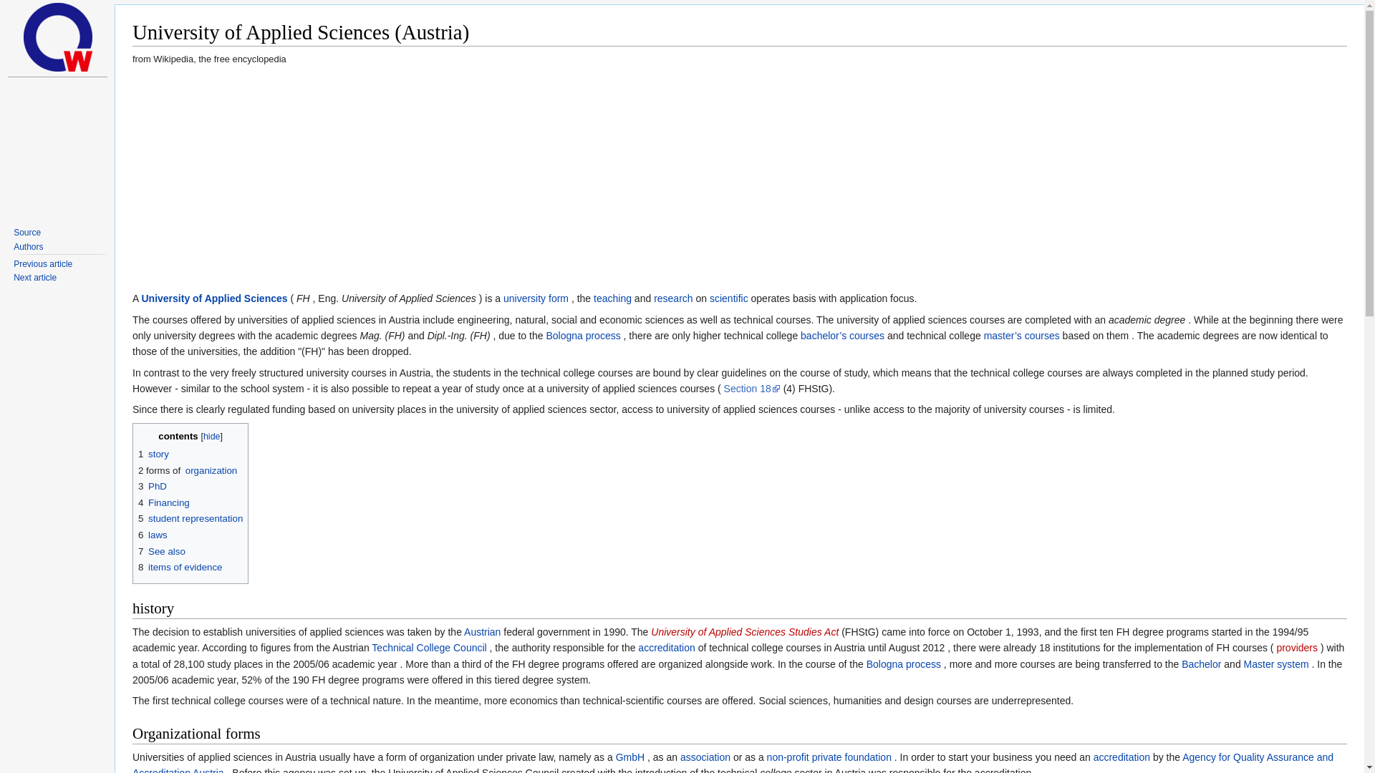  I want to click on teaching, so click(612, 298).